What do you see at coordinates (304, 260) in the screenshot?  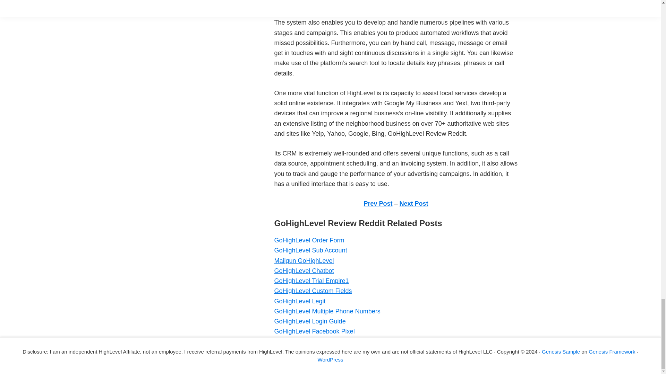 I see `Mailgun GoHighLevel` at bounding box center [304, 260].